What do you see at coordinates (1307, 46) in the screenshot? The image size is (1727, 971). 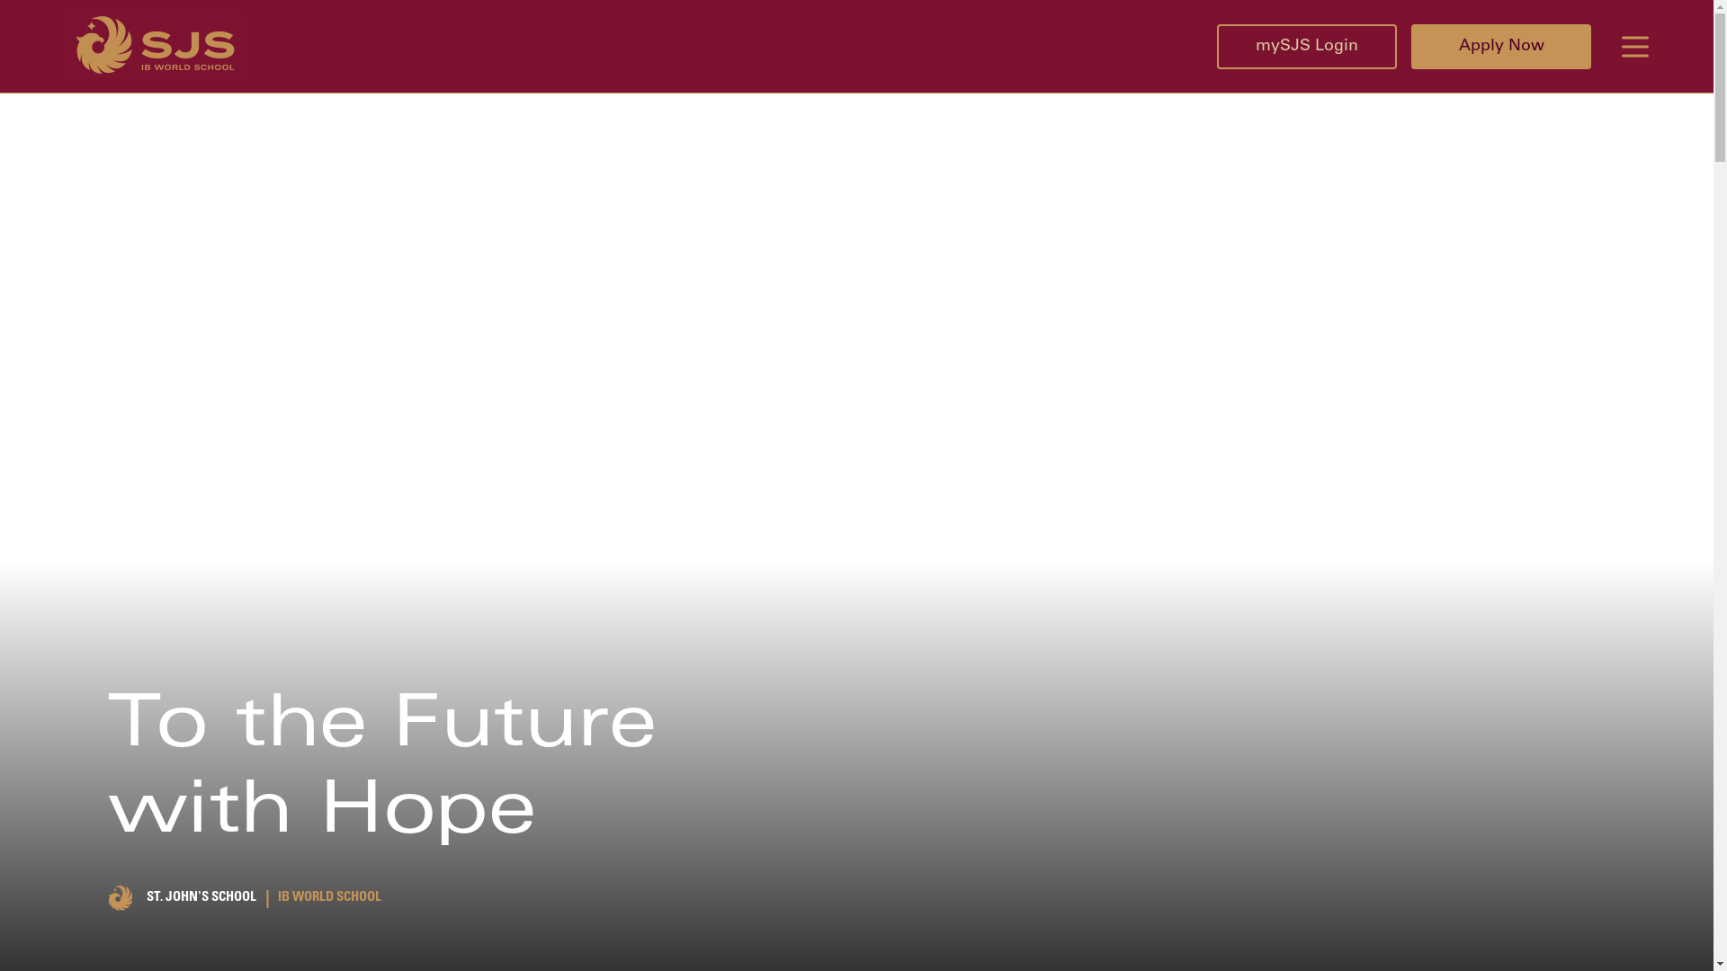 I see `mySJS Login` at bounding box center [1307, 46].